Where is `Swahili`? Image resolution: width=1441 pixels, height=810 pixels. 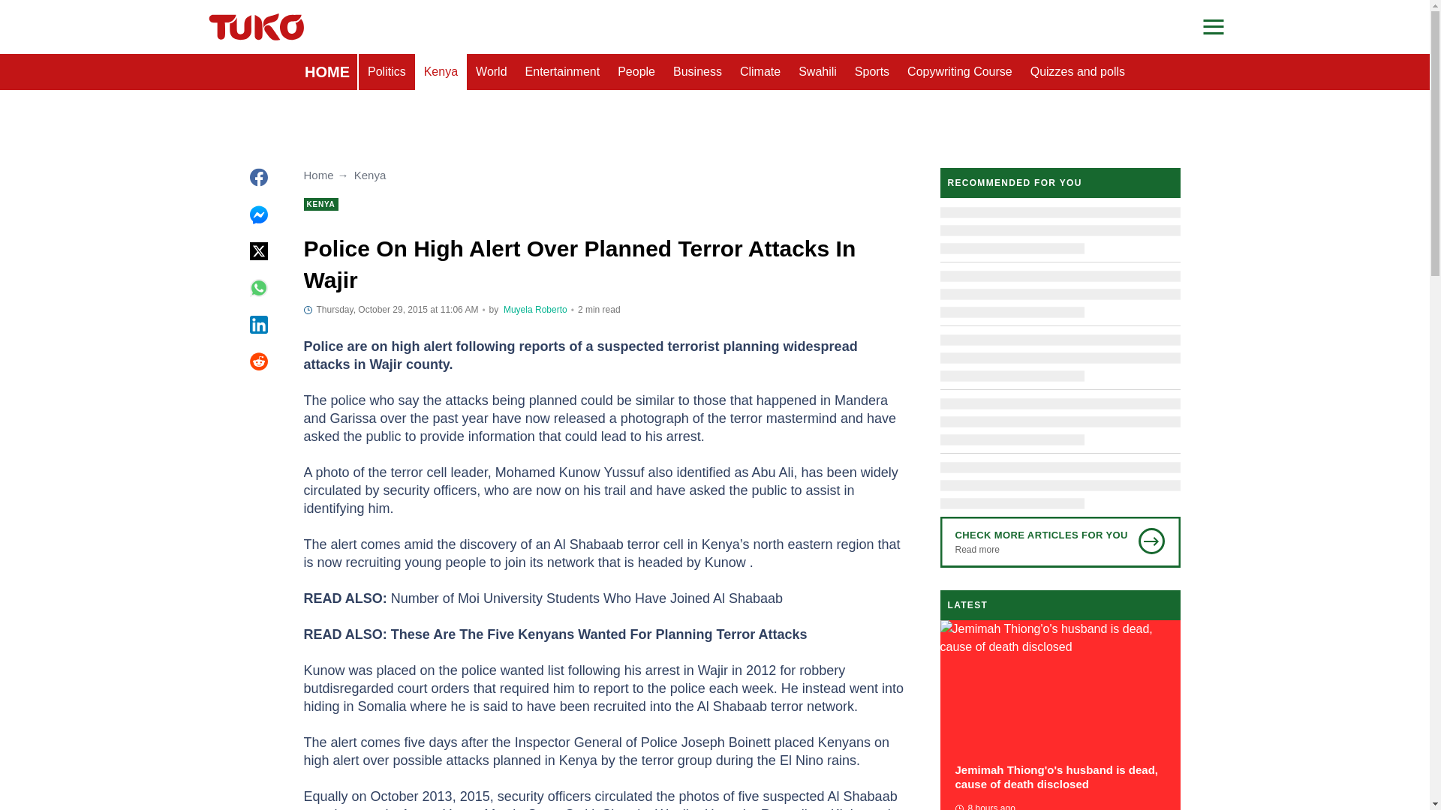
Swahili is located at coordinates (818, 72).